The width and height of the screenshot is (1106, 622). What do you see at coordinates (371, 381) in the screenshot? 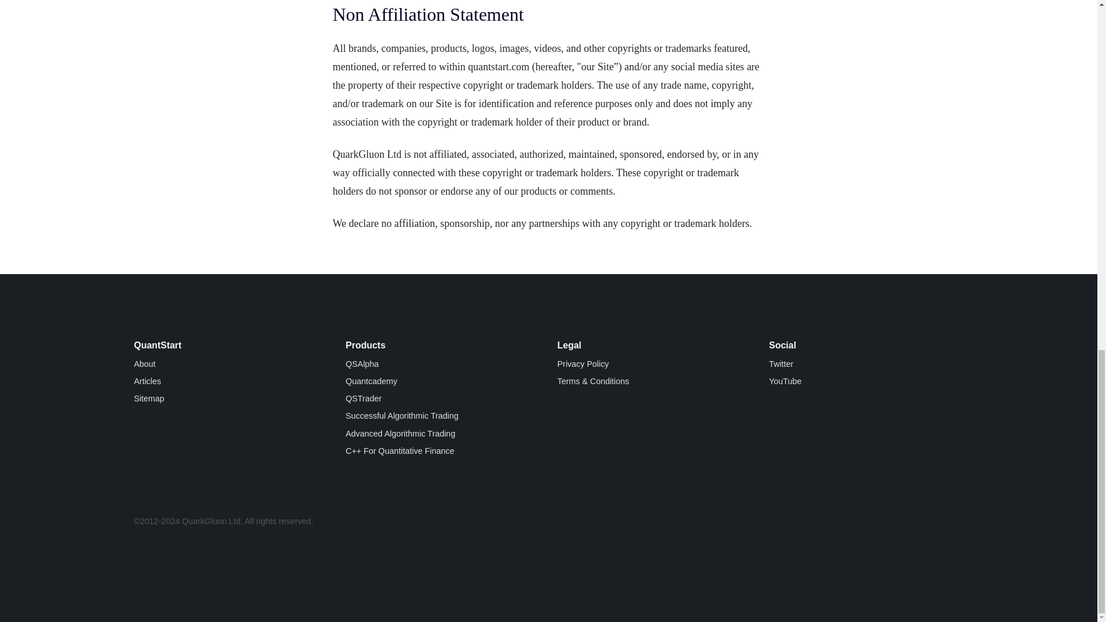
I see `Quantcademy` at bounding box center [371, 381].